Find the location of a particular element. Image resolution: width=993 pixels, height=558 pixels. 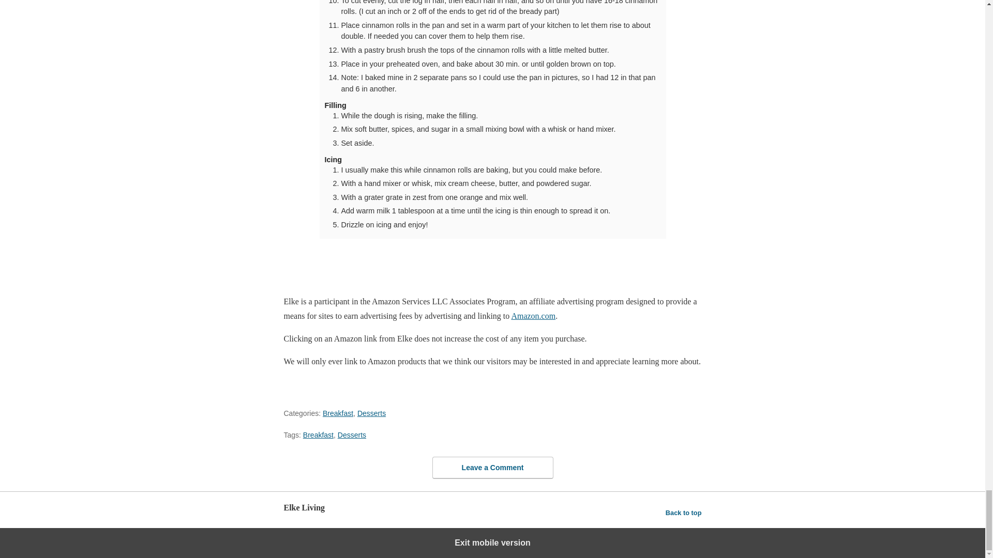

Amazon.com is located at coordinates (533, 315).